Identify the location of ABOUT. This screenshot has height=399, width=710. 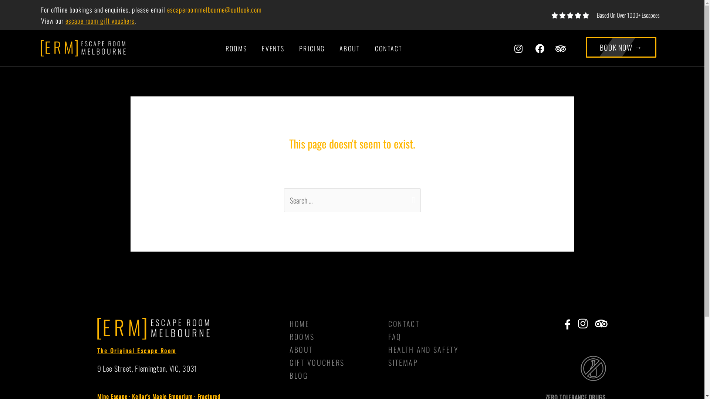
(350, 48).